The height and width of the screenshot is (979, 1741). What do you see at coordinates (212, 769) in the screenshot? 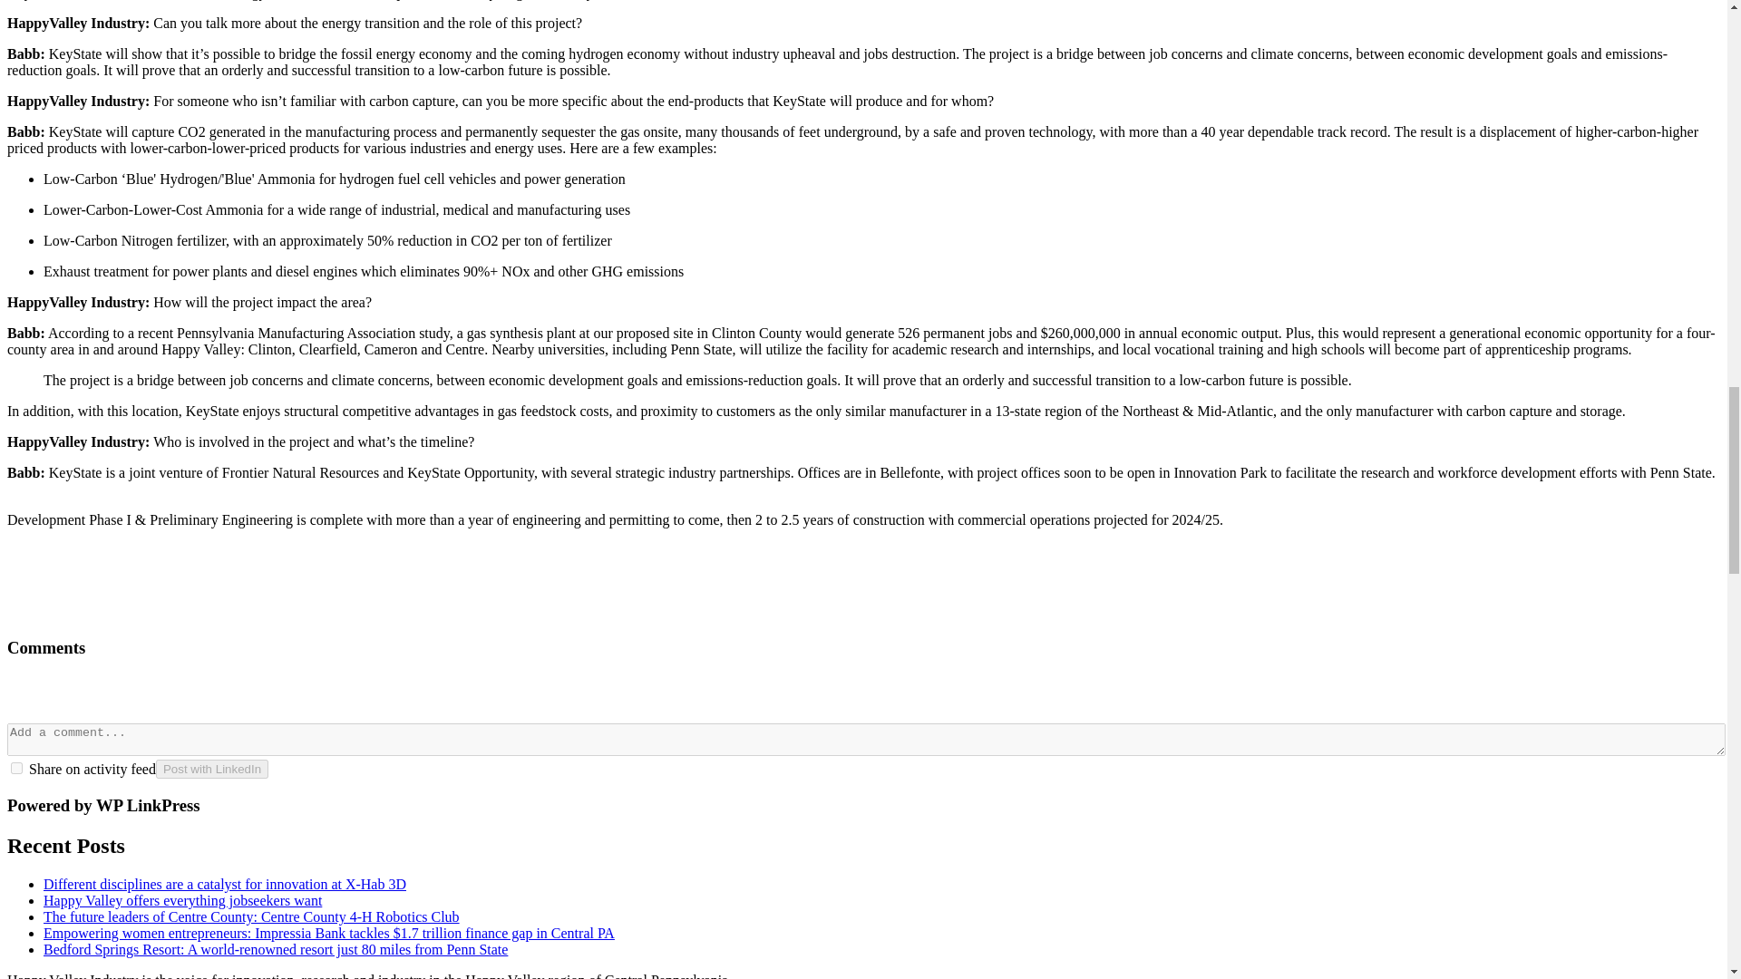
I see `Post with LinkedIn` at bounding box center [212, 769].